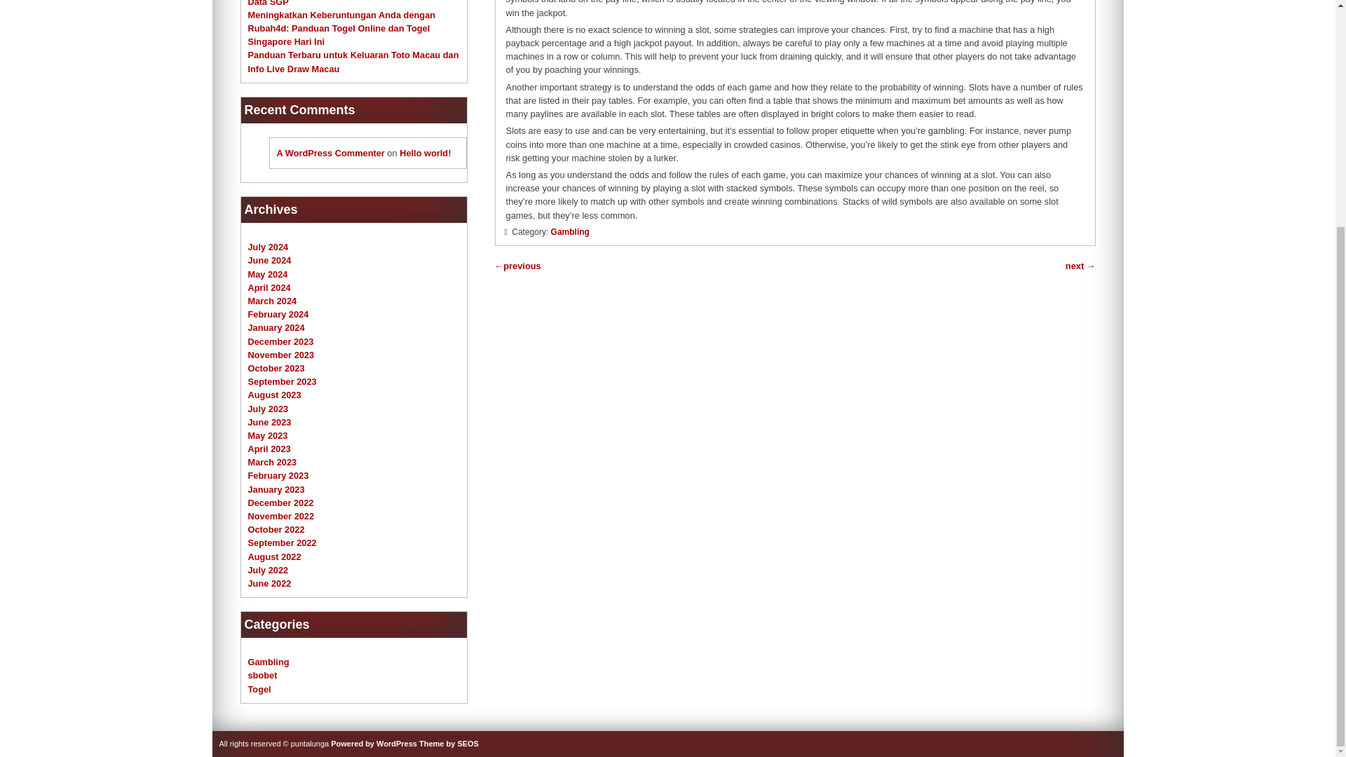  Describe the element at coordinates (269, 260) in the screenshot. I see `June 2024` at that location.